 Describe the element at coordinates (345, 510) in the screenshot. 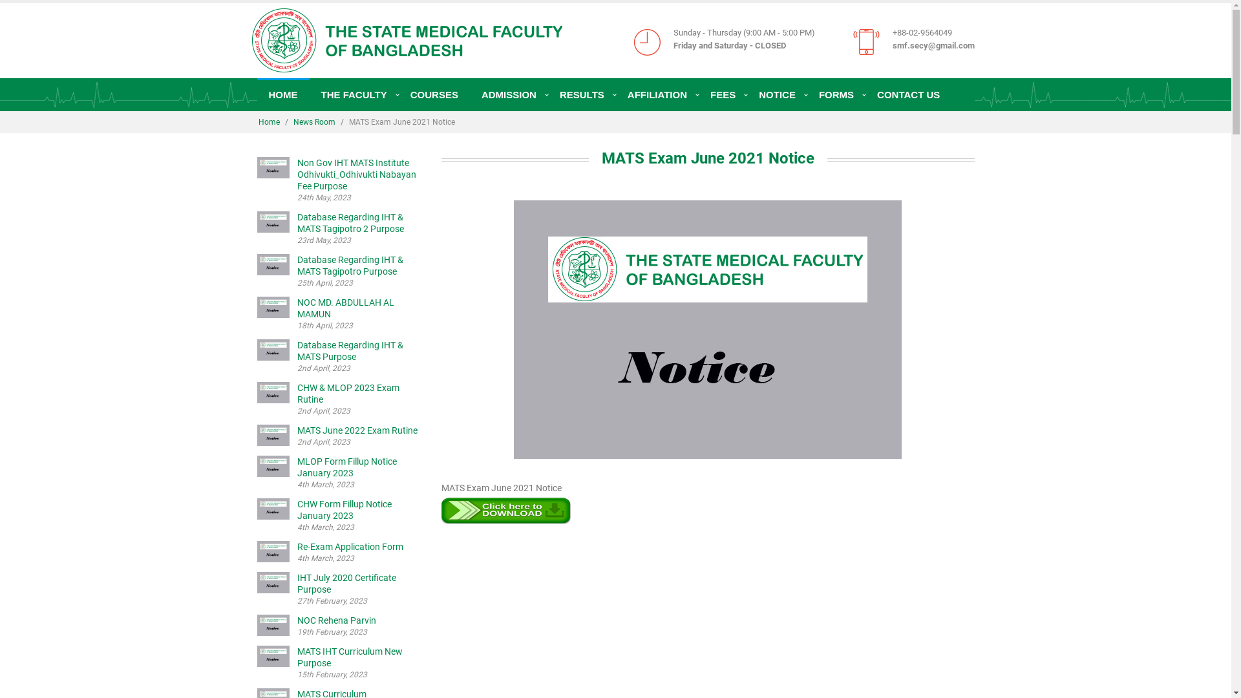

I see `CHW Form Fillup Notice January 2023` at that location.